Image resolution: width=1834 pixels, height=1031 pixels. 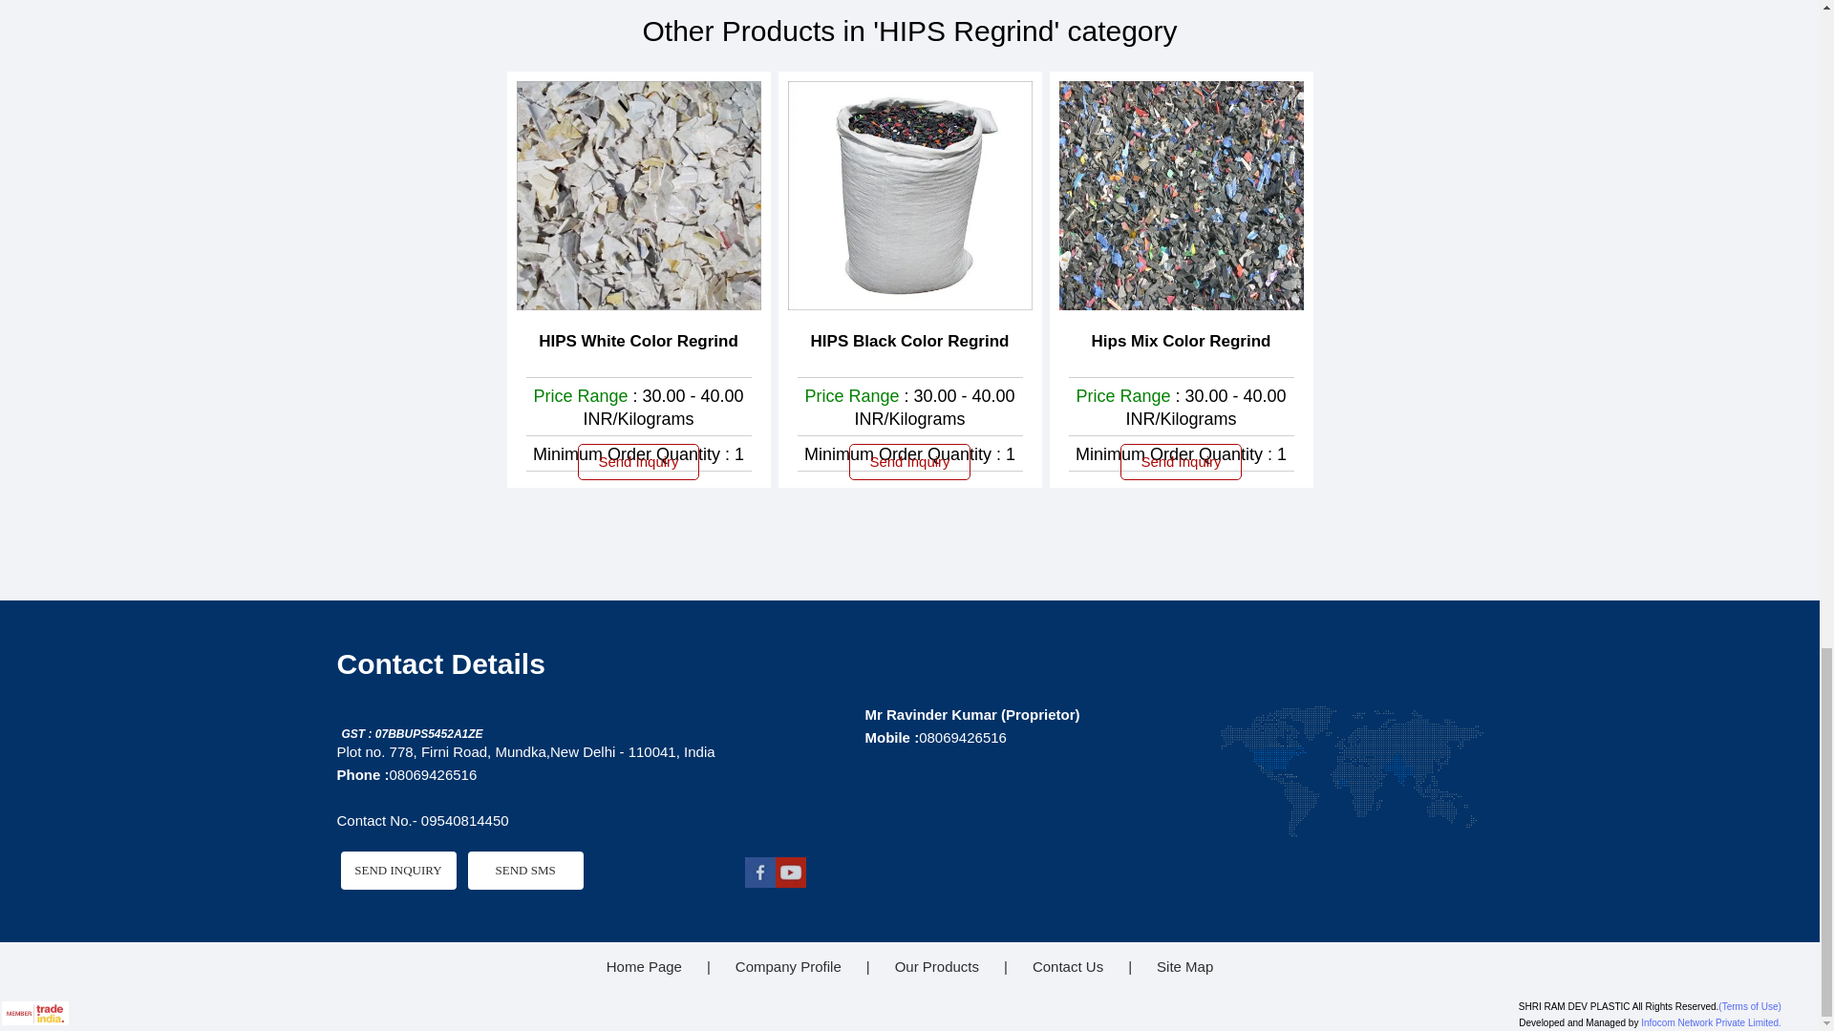 I want to click on Facebook, so click(x=760, y=882).